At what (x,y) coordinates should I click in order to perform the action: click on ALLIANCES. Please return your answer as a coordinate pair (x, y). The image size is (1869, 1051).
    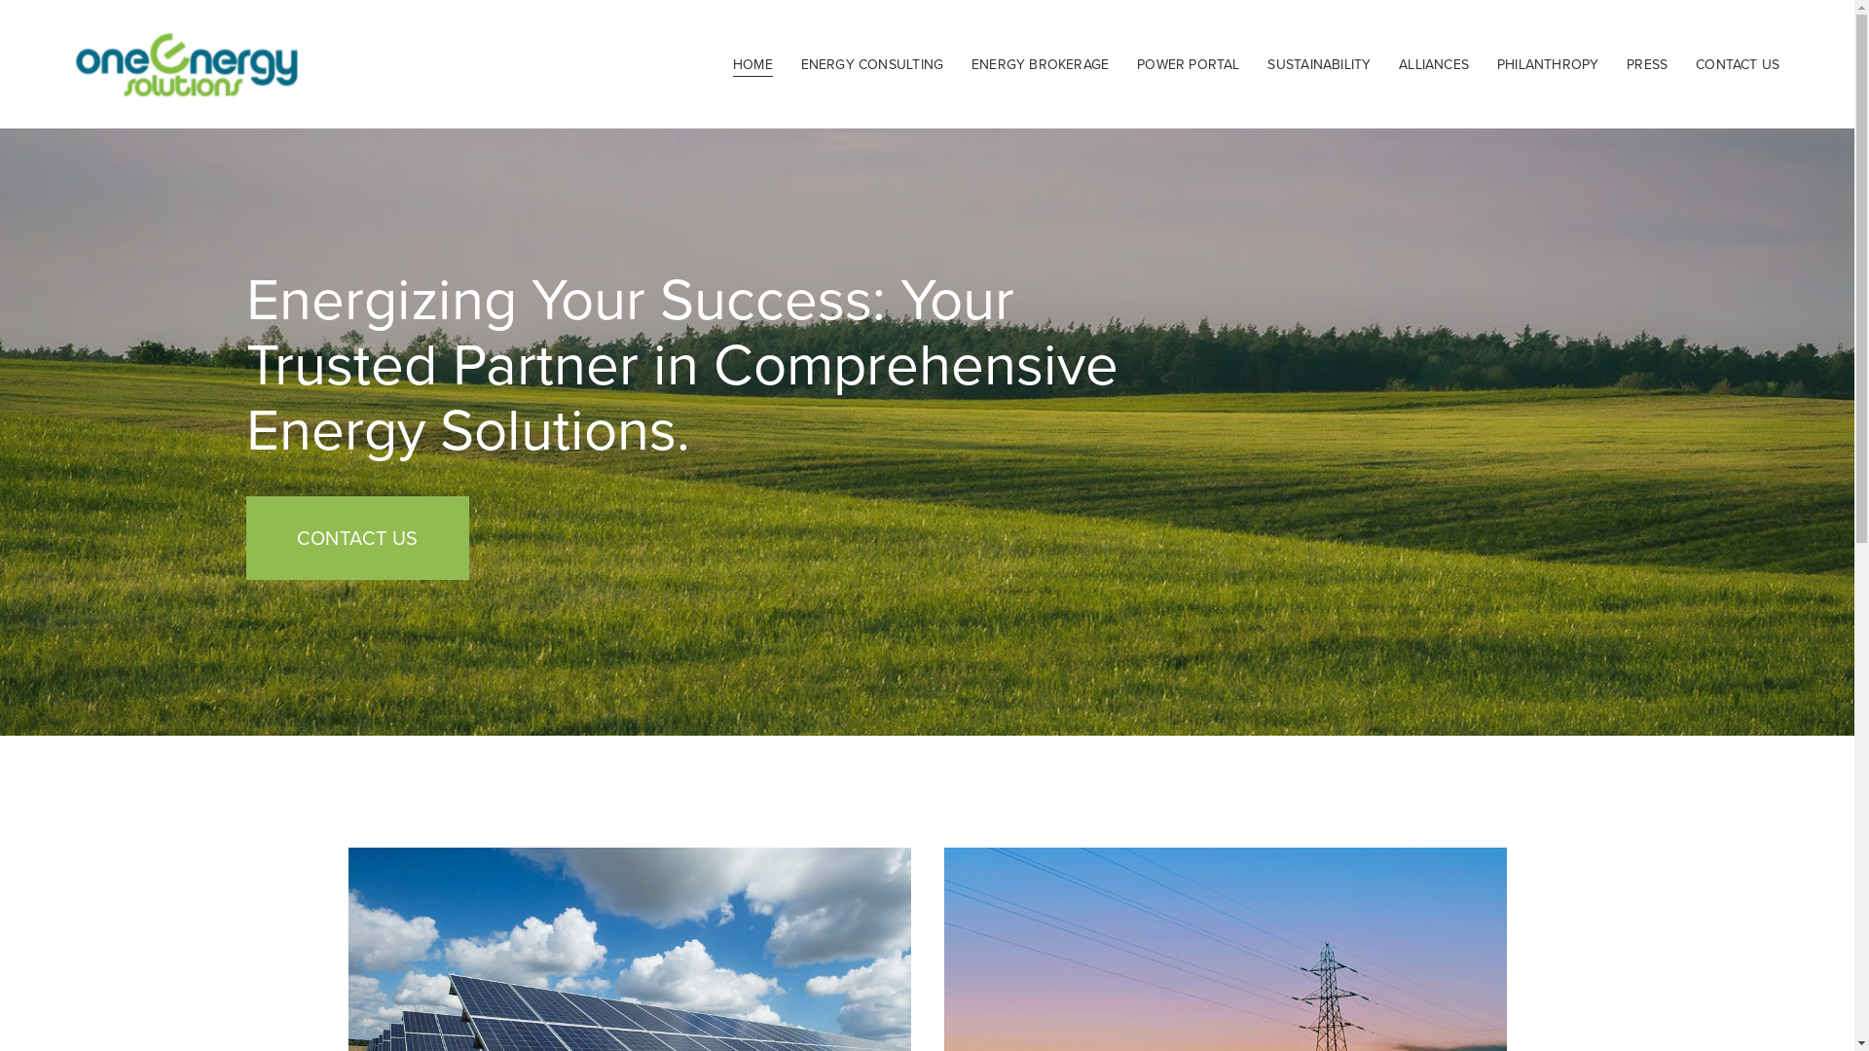
    Looking at the image, I should click on (1434, 64).